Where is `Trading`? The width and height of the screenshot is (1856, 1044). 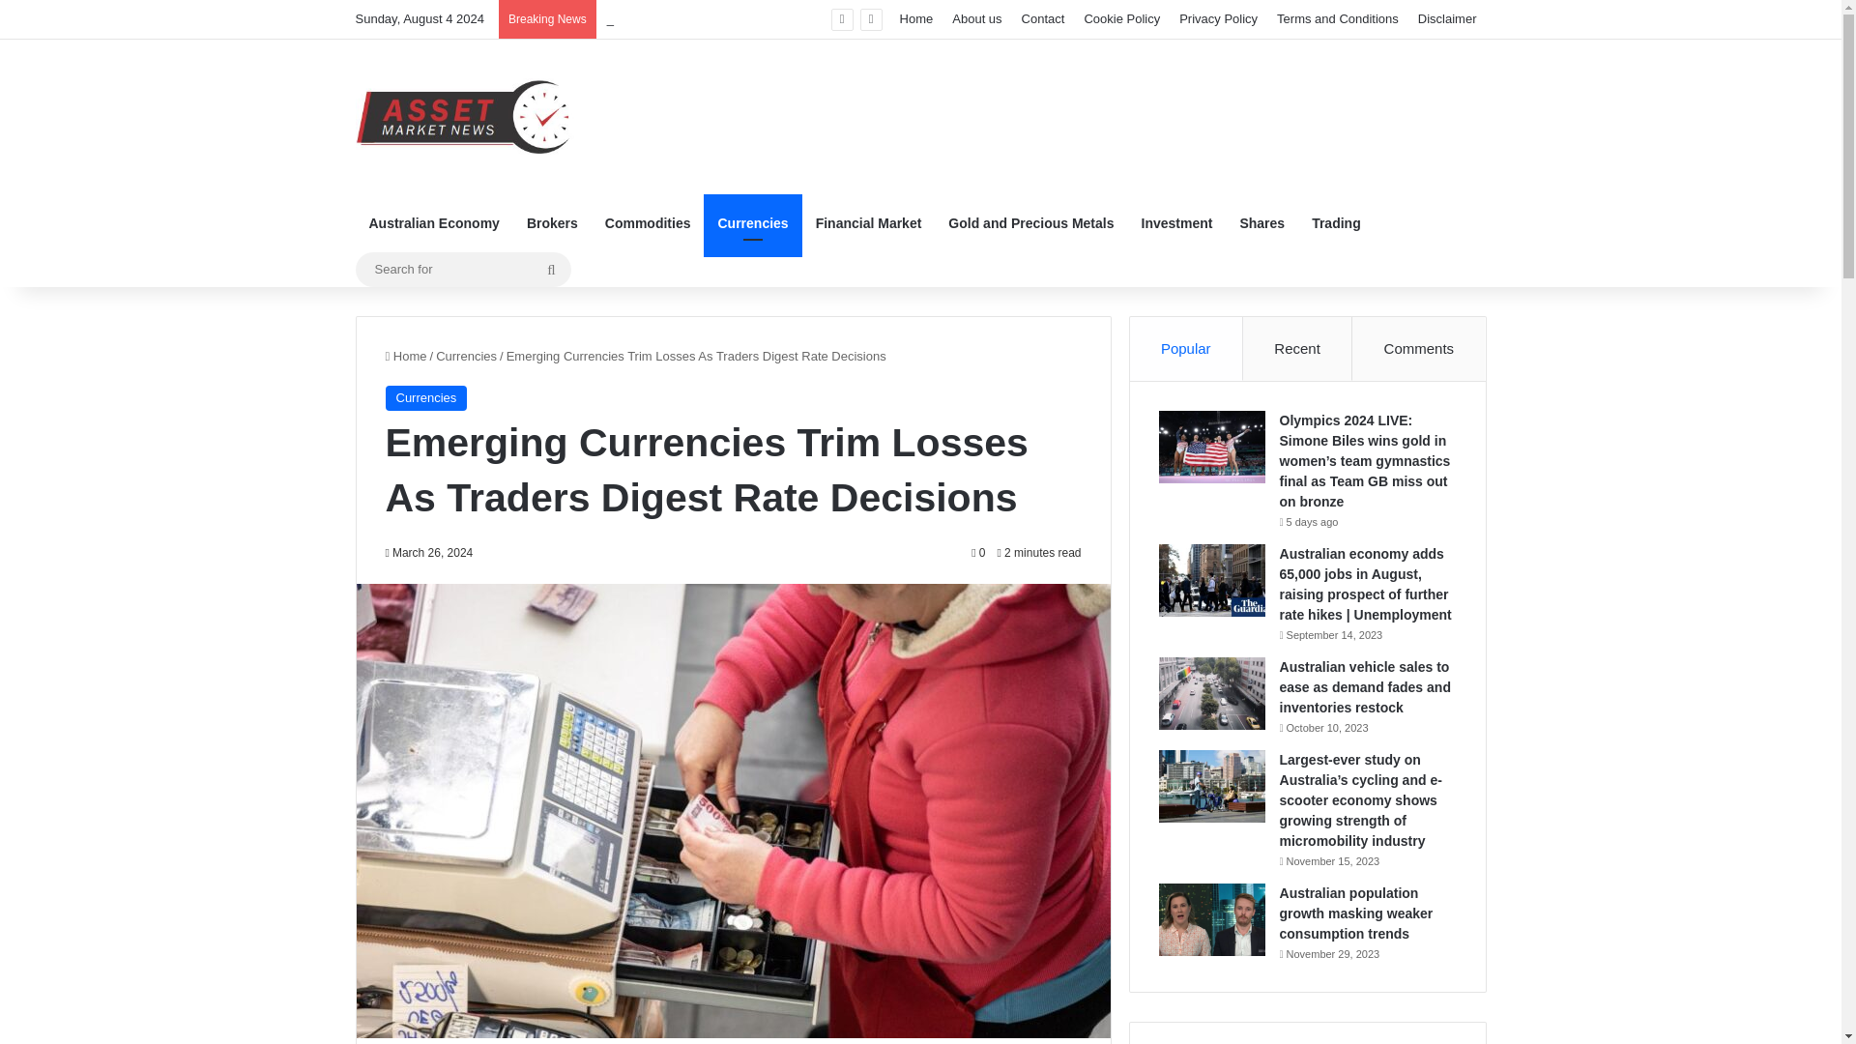 Trading is located at coordinates (1336, 222).